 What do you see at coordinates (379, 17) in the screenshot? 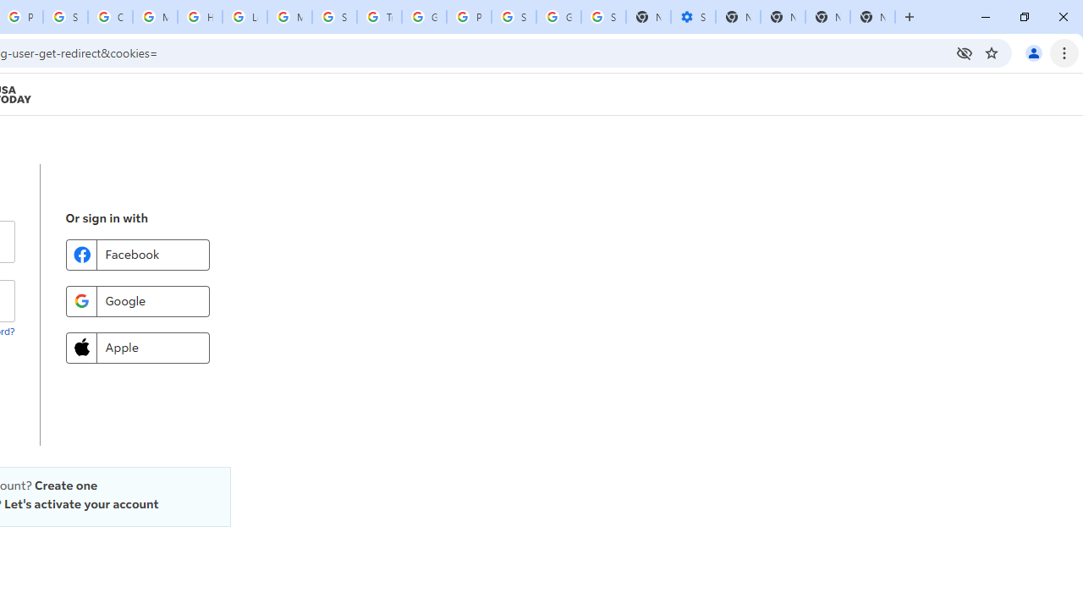
I see `Trusted Information and Content - Google Safety Center` at bounding box center [379, 17].